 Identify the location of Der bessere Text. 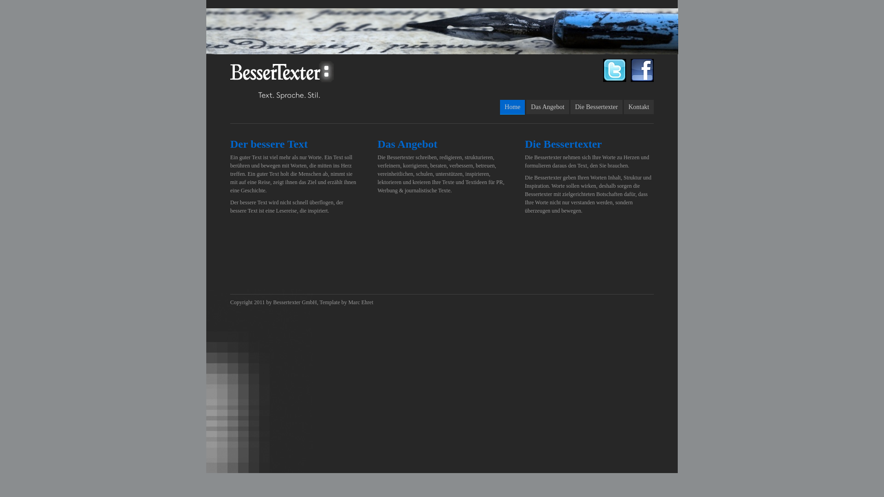
(269, 144).